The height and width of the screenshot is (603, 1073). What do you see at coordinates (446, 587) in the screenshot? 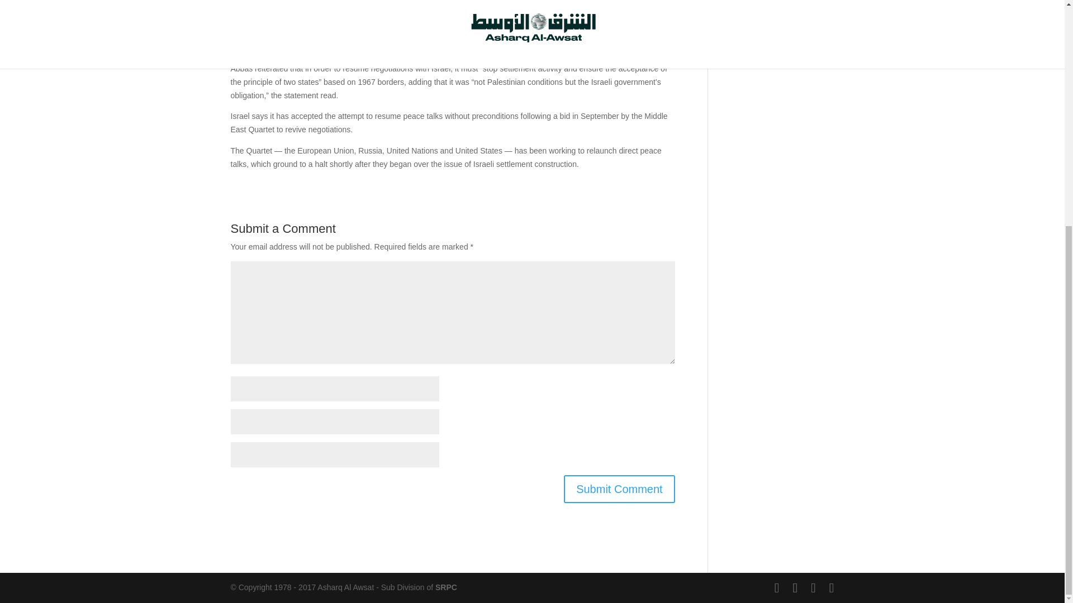
I see `SRPC` at bounding box center [446, 587].